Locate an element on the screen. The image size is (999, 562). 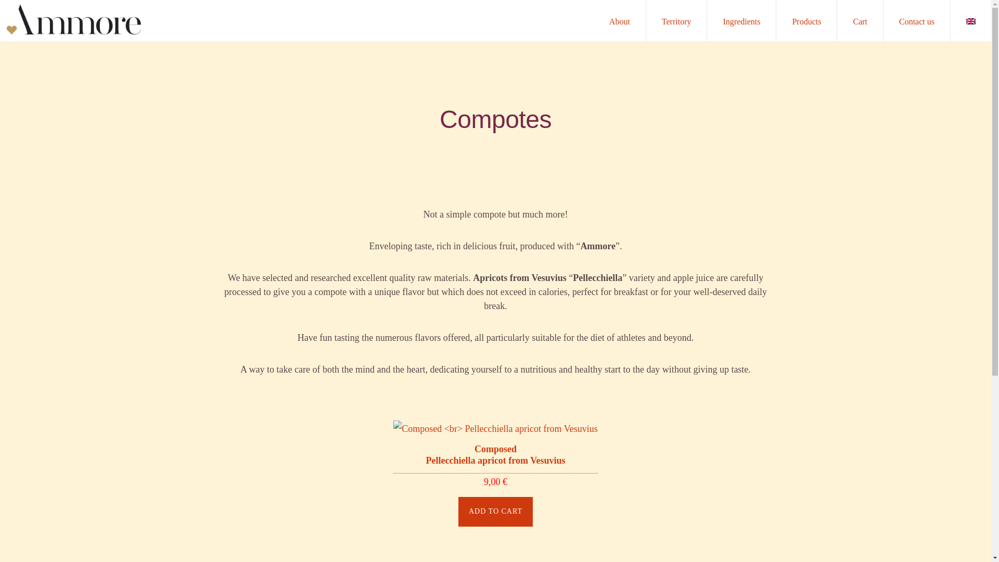
Ingredients is located at coordinates (741, 21).